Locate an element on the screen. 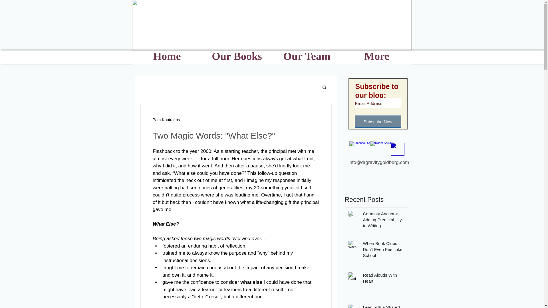 This screenshot has width=548, height=308. Lead with a Shared Sense of Direction is located at coordinates (384, 306).